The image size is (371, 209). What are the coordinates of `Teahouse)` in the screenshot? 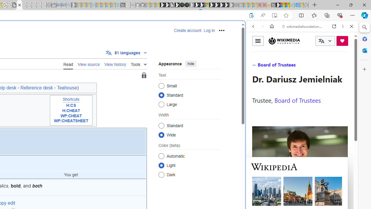 It's located at (68, 88).